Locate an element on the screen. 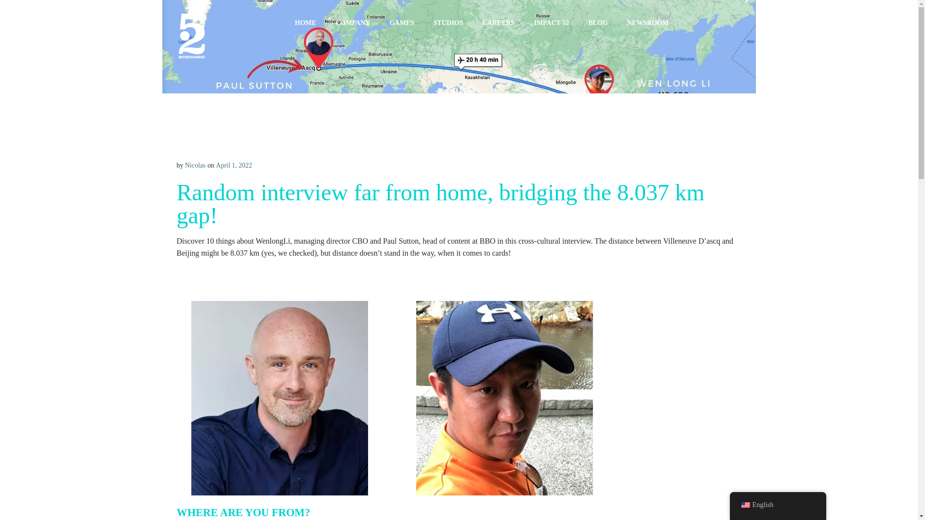  English is located at coordinates (778, 505).